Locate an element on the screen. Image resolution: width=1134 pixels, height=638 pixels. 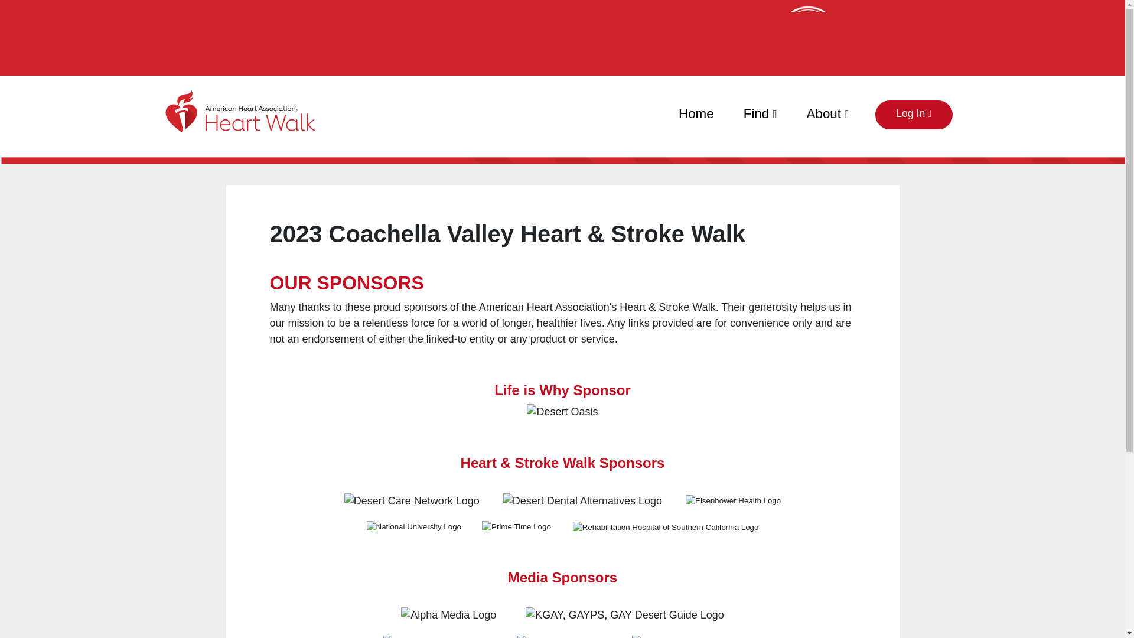
Log In is located at coordinates (914, 115).